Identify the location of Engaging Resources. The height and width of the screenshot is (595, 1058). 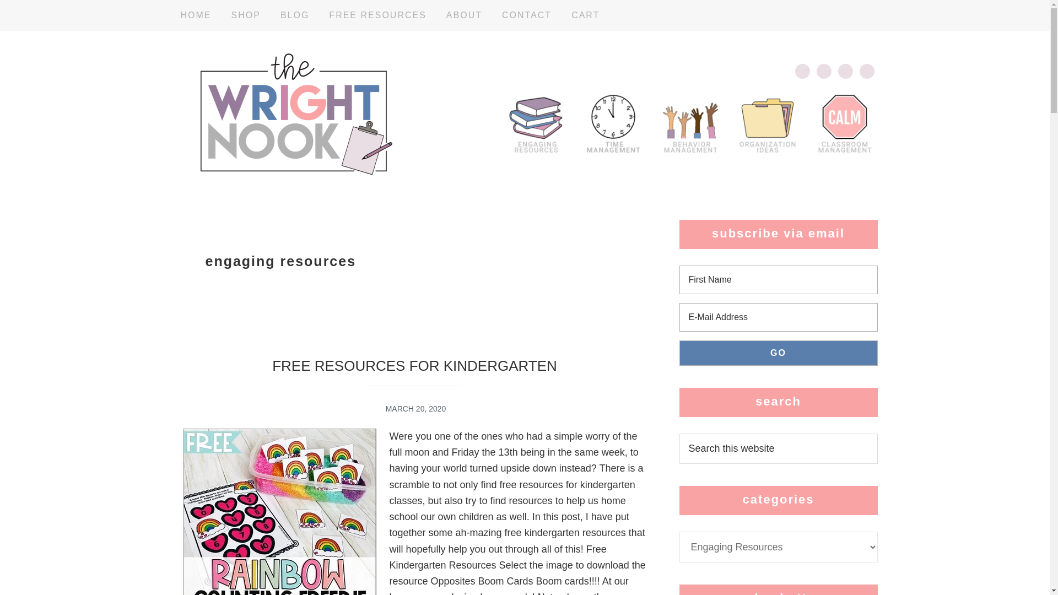
(535, 123).